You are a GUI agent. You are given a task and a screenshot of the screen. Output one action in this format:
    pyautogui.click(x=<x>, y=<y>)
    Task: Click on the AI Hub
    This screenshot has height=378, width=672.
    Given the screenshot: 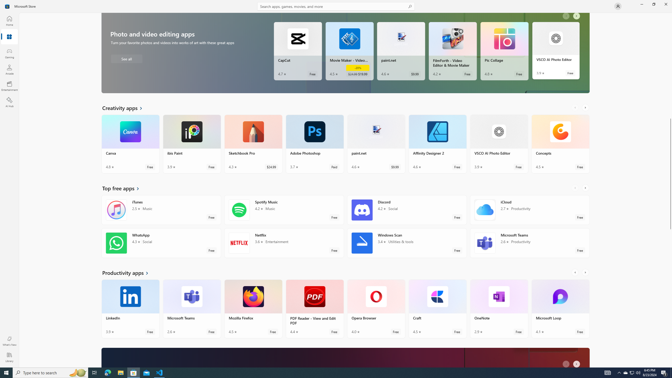 What is the action you would take?
    pyautogui.click(x=9, y=102)
    